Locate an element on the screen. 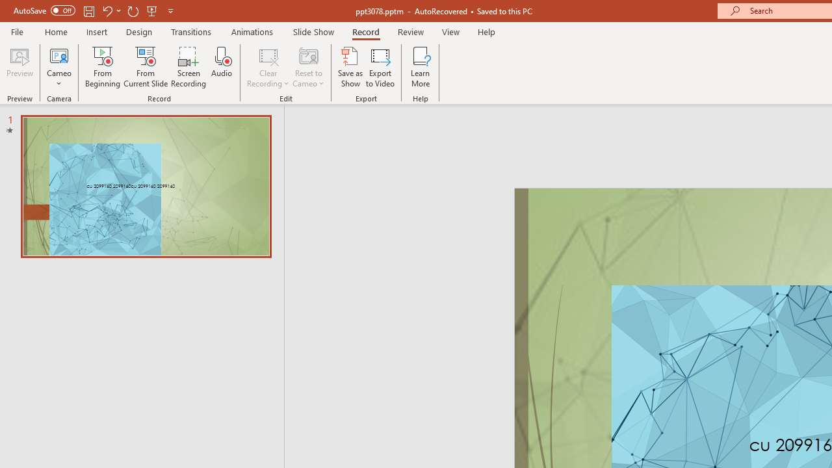 Image resolution: width=832 pixels, height=468 pixels. Screen Recording is located at coordinates (188, 66).